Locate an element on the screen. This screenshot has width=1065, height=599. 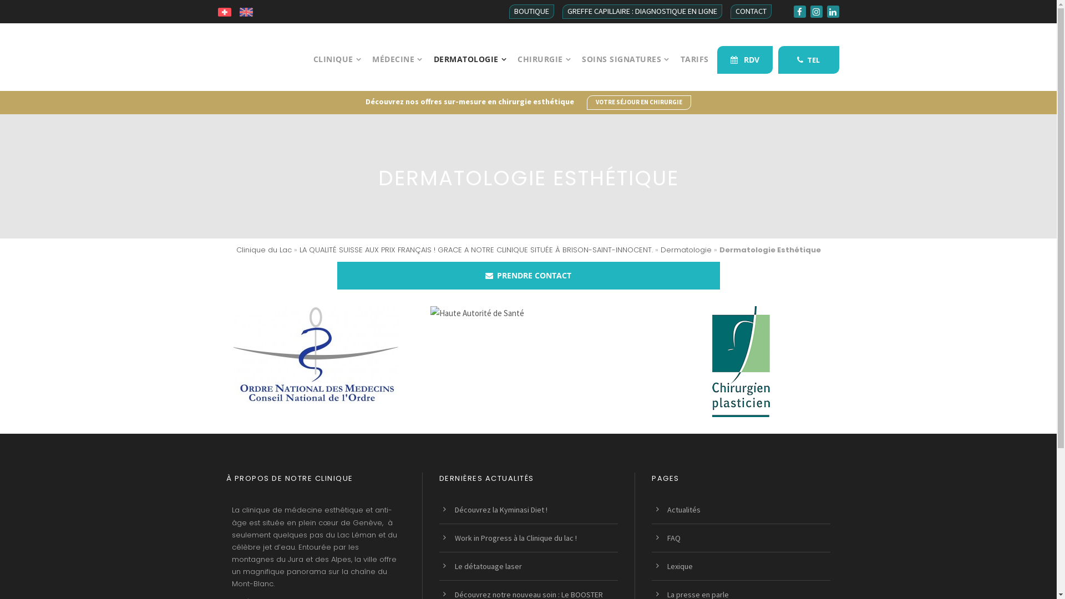
SOINS SIGNATURES is located at coordinates (626, 72).